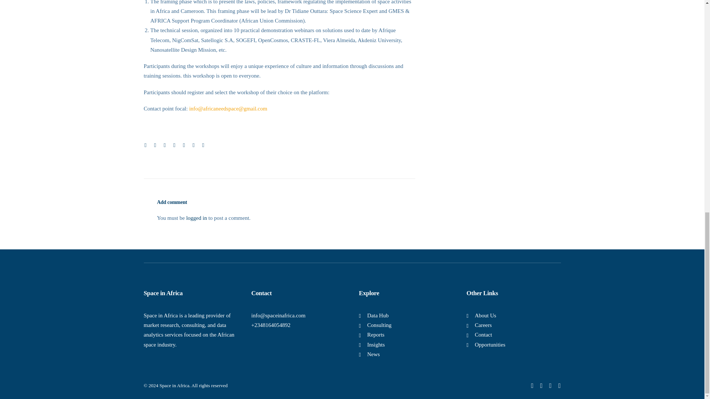 The image size is (710, 399). Describe the element at coordinates (483, 325) in the screenshot. I see `Careers` at that location.